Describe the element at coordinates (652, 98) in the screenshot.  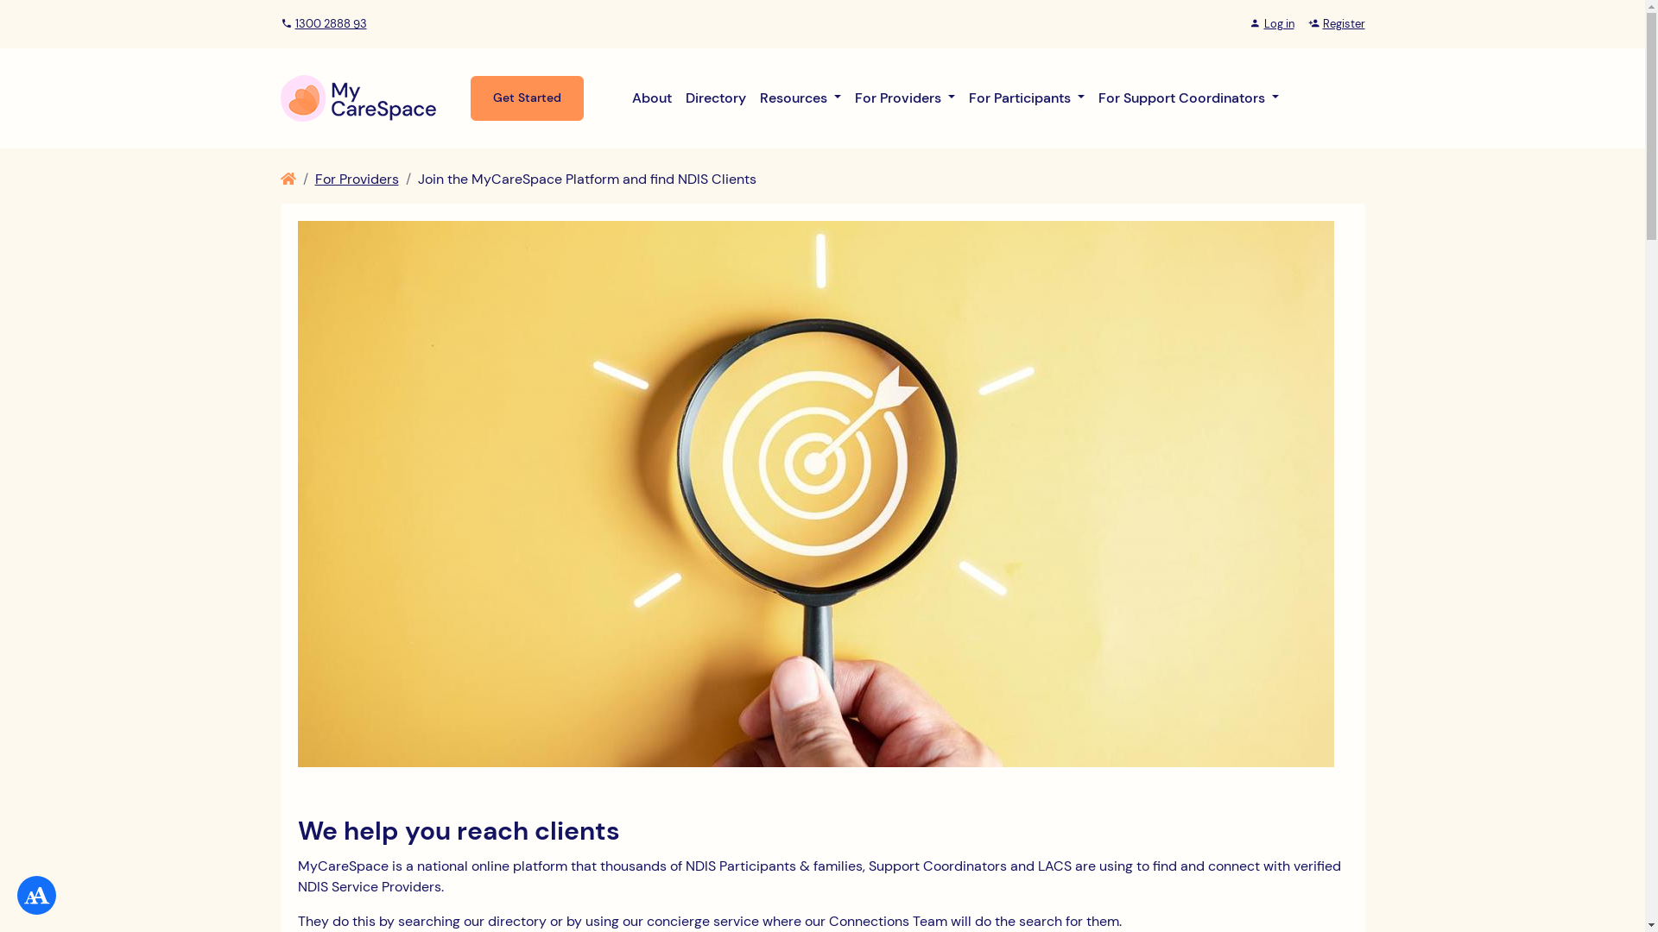
I see `About` at that location.